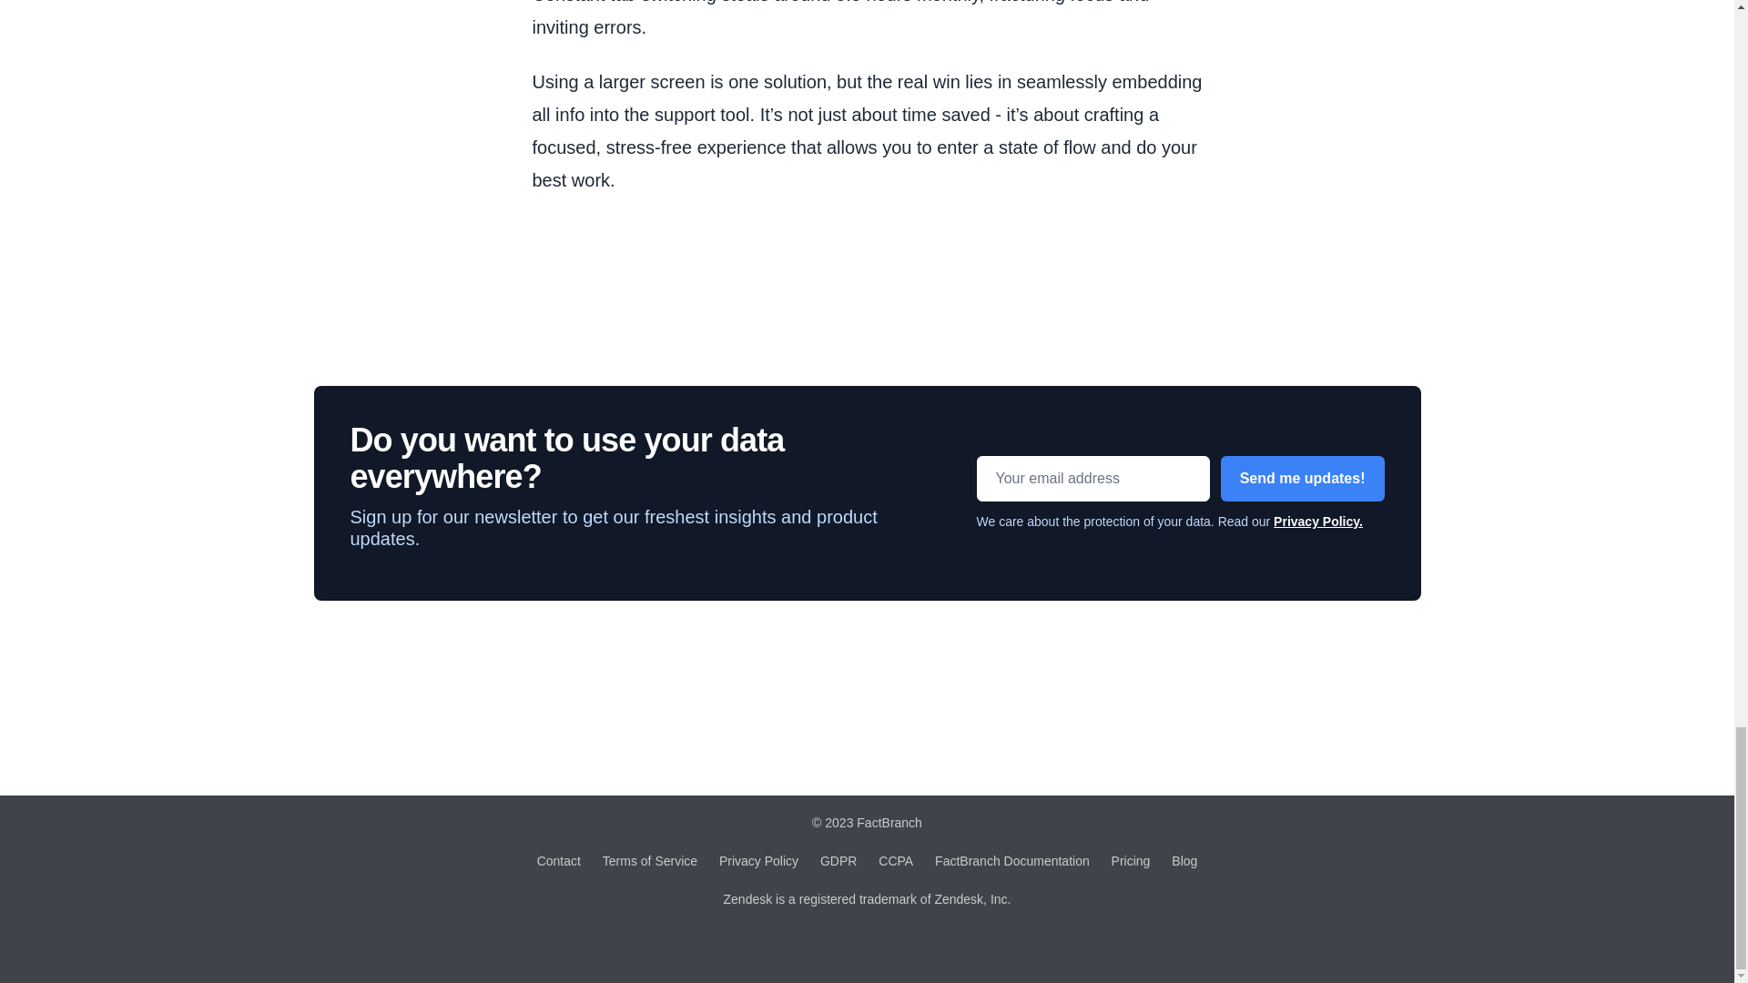 Image resolution: width=1748 pixels, height=983 pixels. I want to click on Privacy Policy., so click(1318, 521).